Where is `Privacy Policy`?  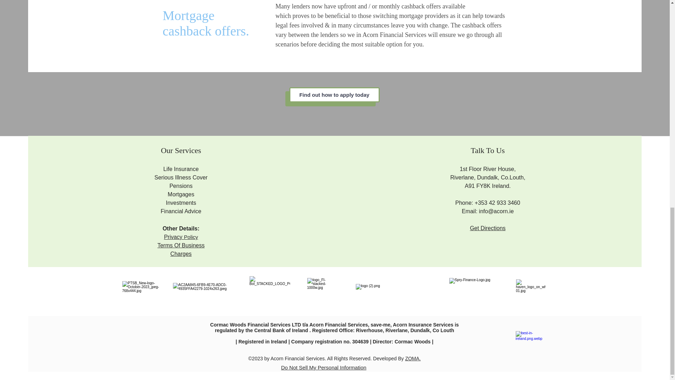 Privacy Policy is located at coordinates (181, 237).